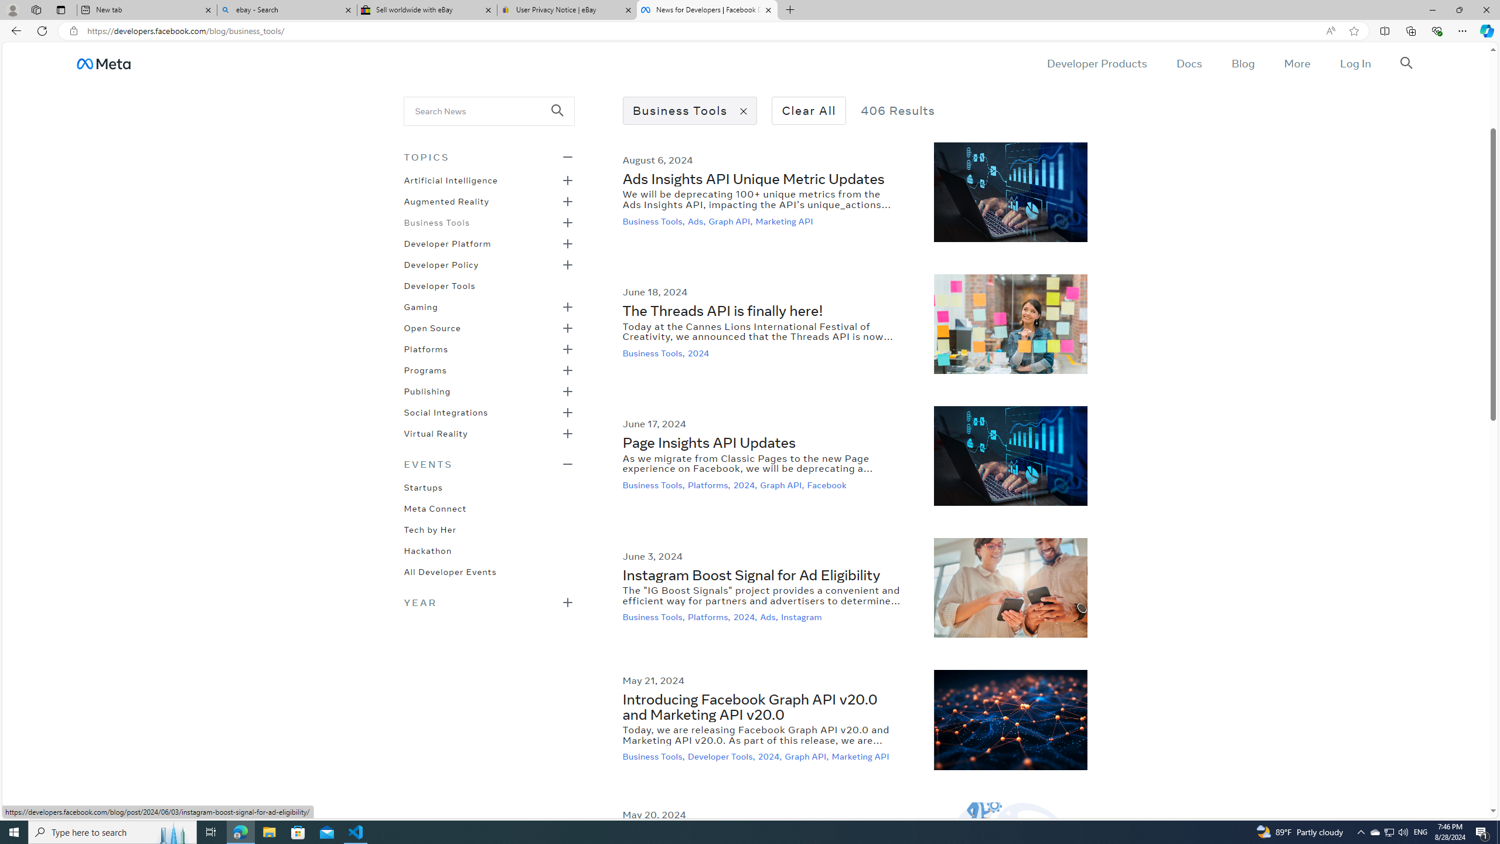  What do you see at coordinates (489, 437) in the screenshot?
I see `Class: _98ex _98ez` at bounding box center [489, 437].